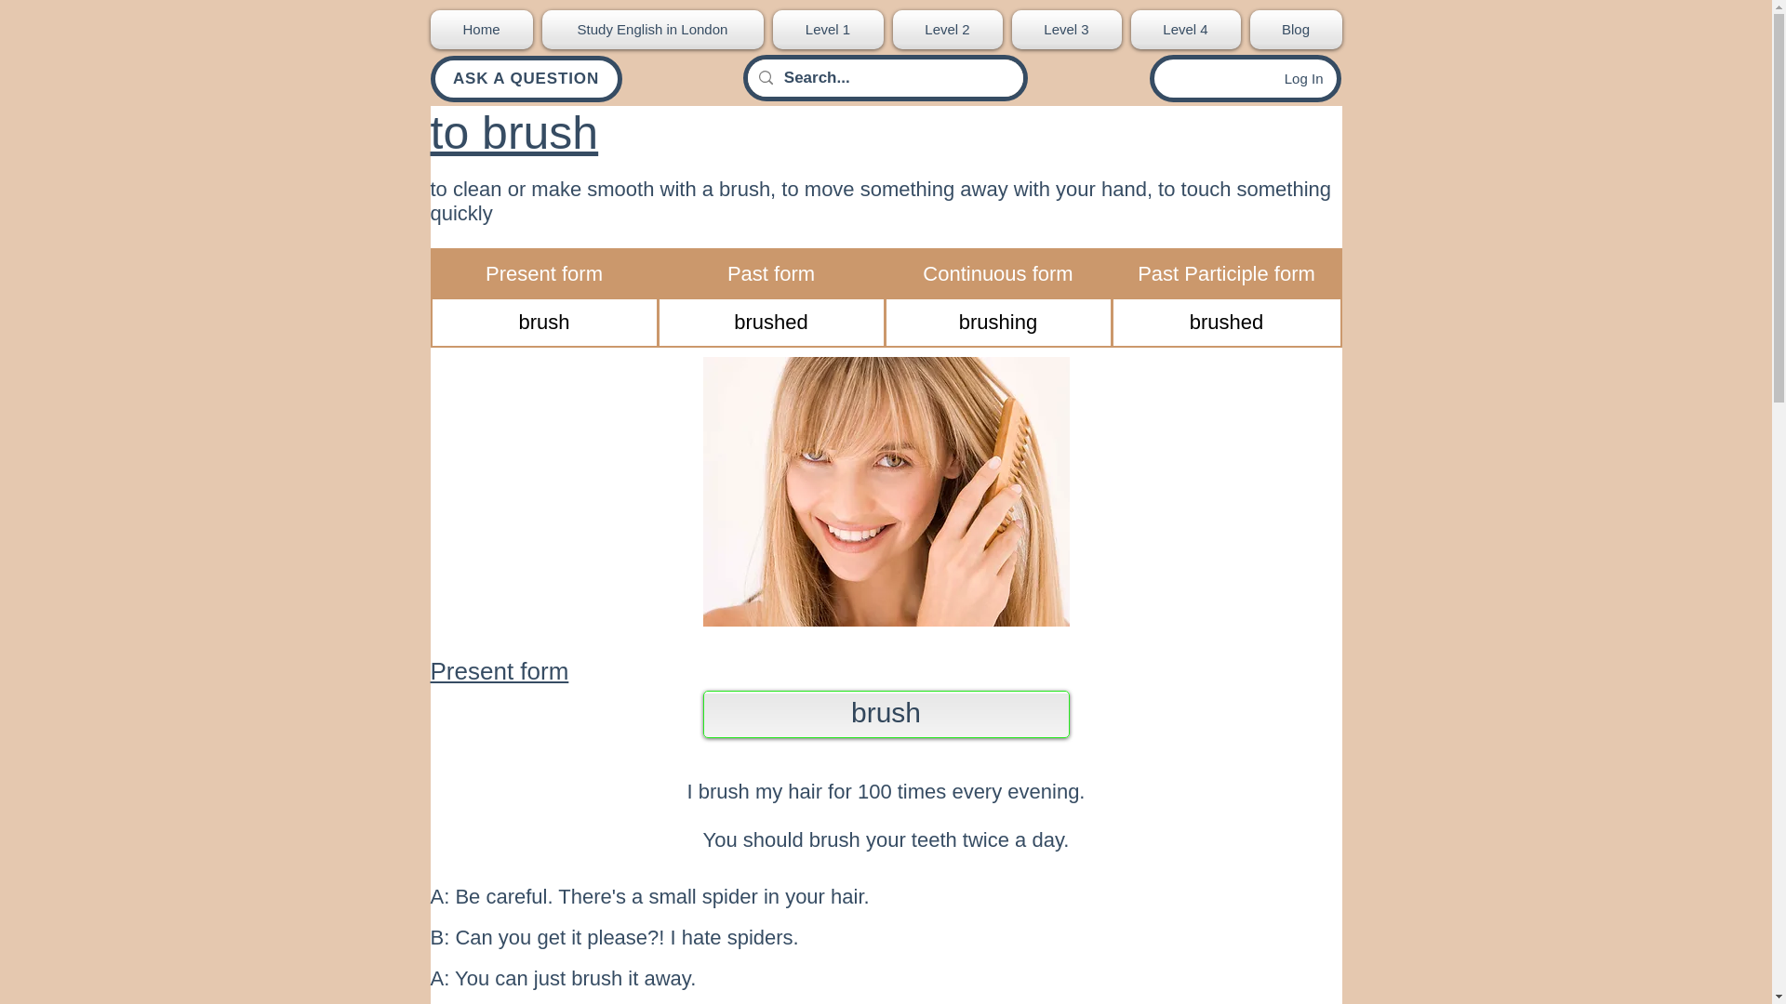 The height and width of the screenshot is (1004, 1786). What do you see at coordinates (828, 29) in the screenshot?
I see `Level 1` at bounding box center [828, 29].